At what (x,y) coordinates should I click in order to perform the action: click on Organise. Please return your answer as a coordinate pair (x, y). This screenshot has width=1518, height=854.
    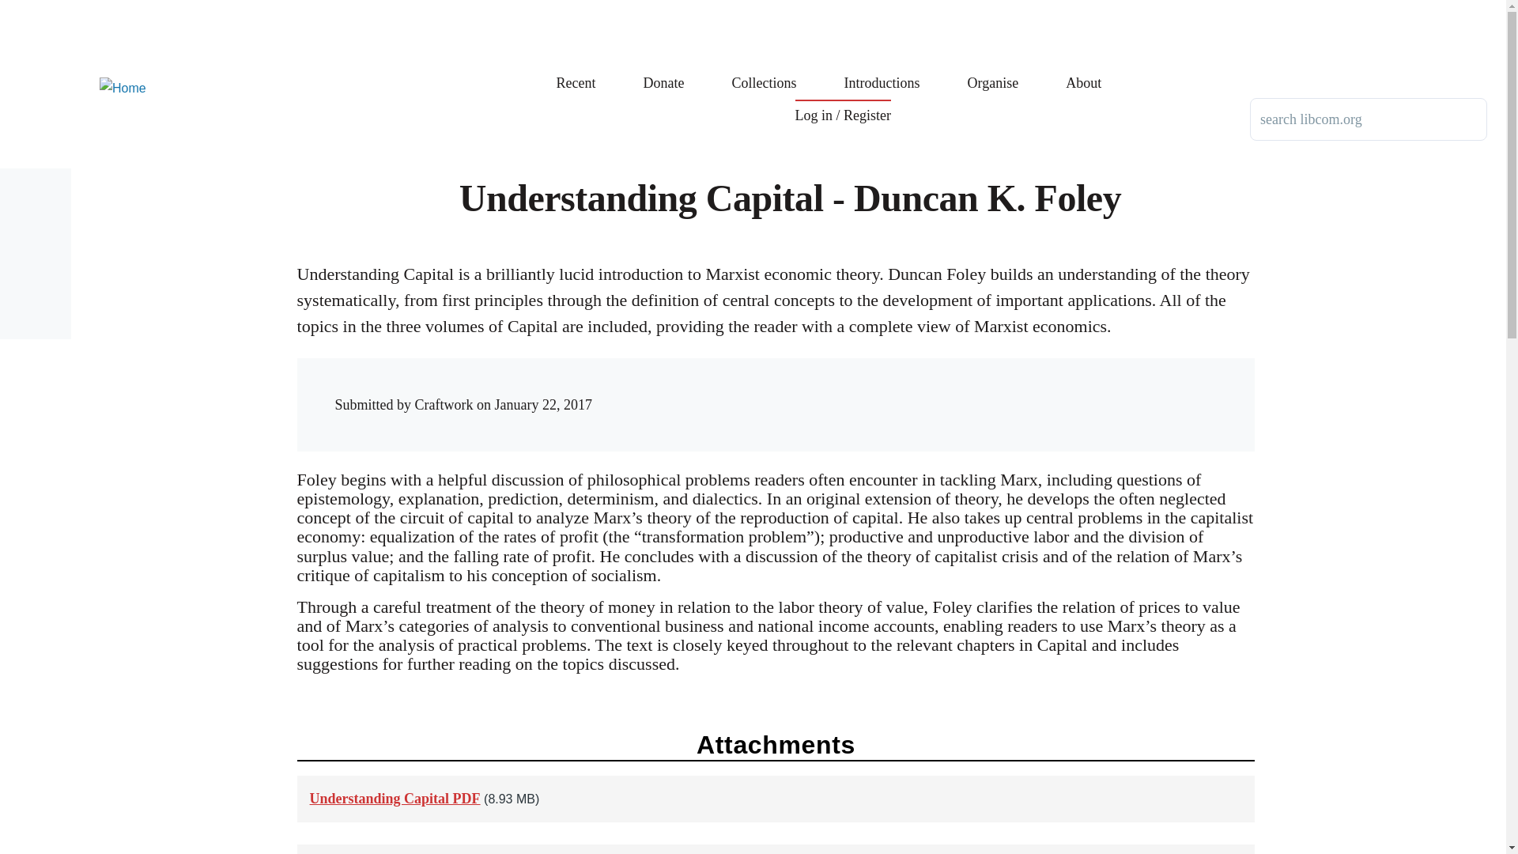
    Looking at the image, I should click on (993, 71).